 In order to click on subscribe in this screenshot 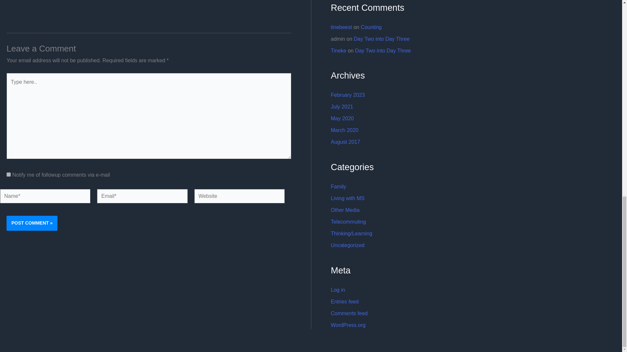, I will do `click(8, 175)`.